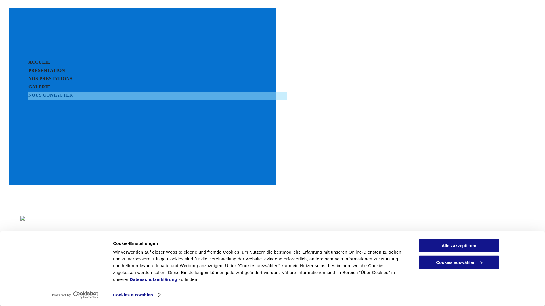  What do you see at coordinates (459, 245) in the screenshot?
I see `Alles akzeptieren` at bounding box center [459, 245].